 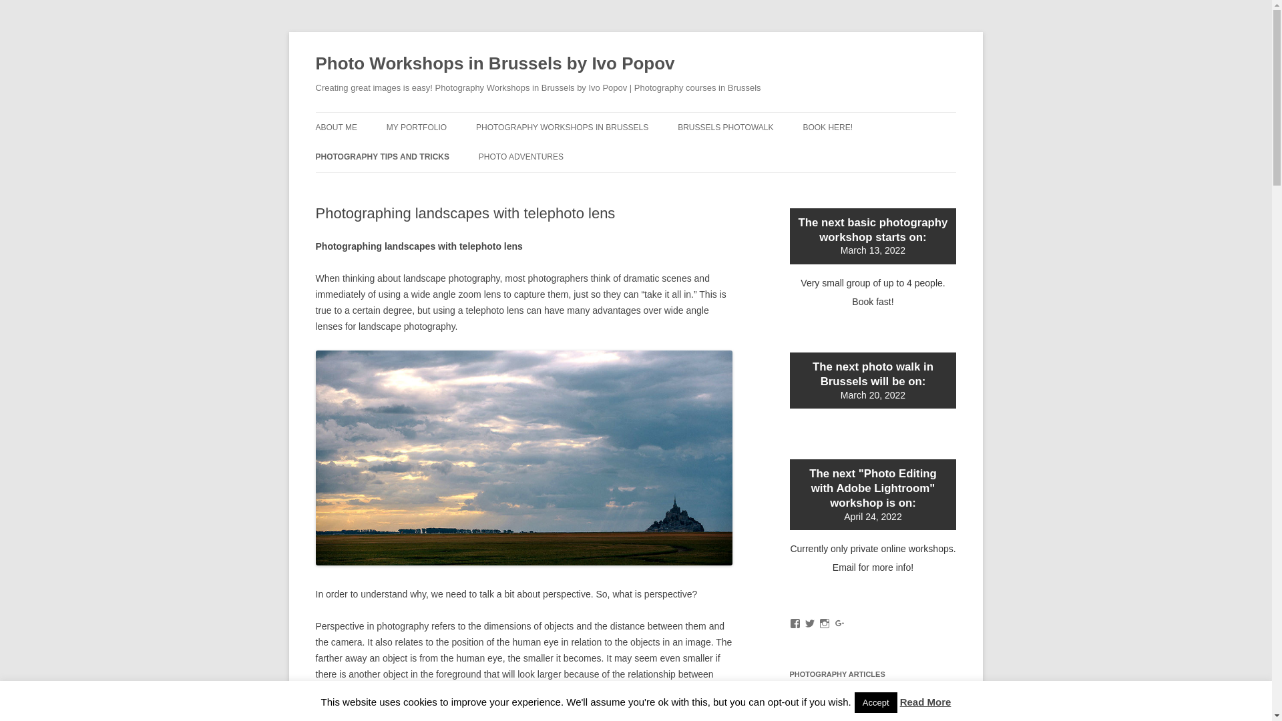 I want to click on PRIVACY POLICY, so click(x=382, y=155).